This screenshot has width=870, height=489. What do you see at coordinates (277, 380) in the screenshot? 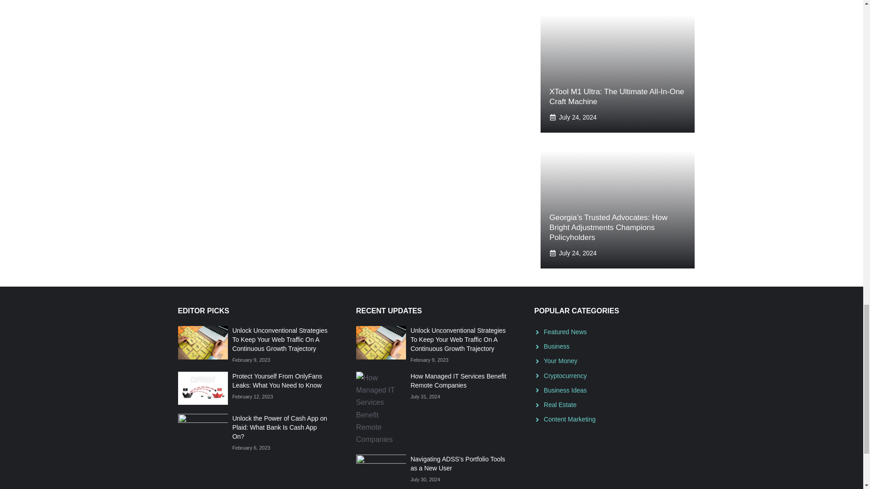
I see `Protect Yourself From OnlyFans Leaks: What You Need to Know` at bounding box center [277, 380].